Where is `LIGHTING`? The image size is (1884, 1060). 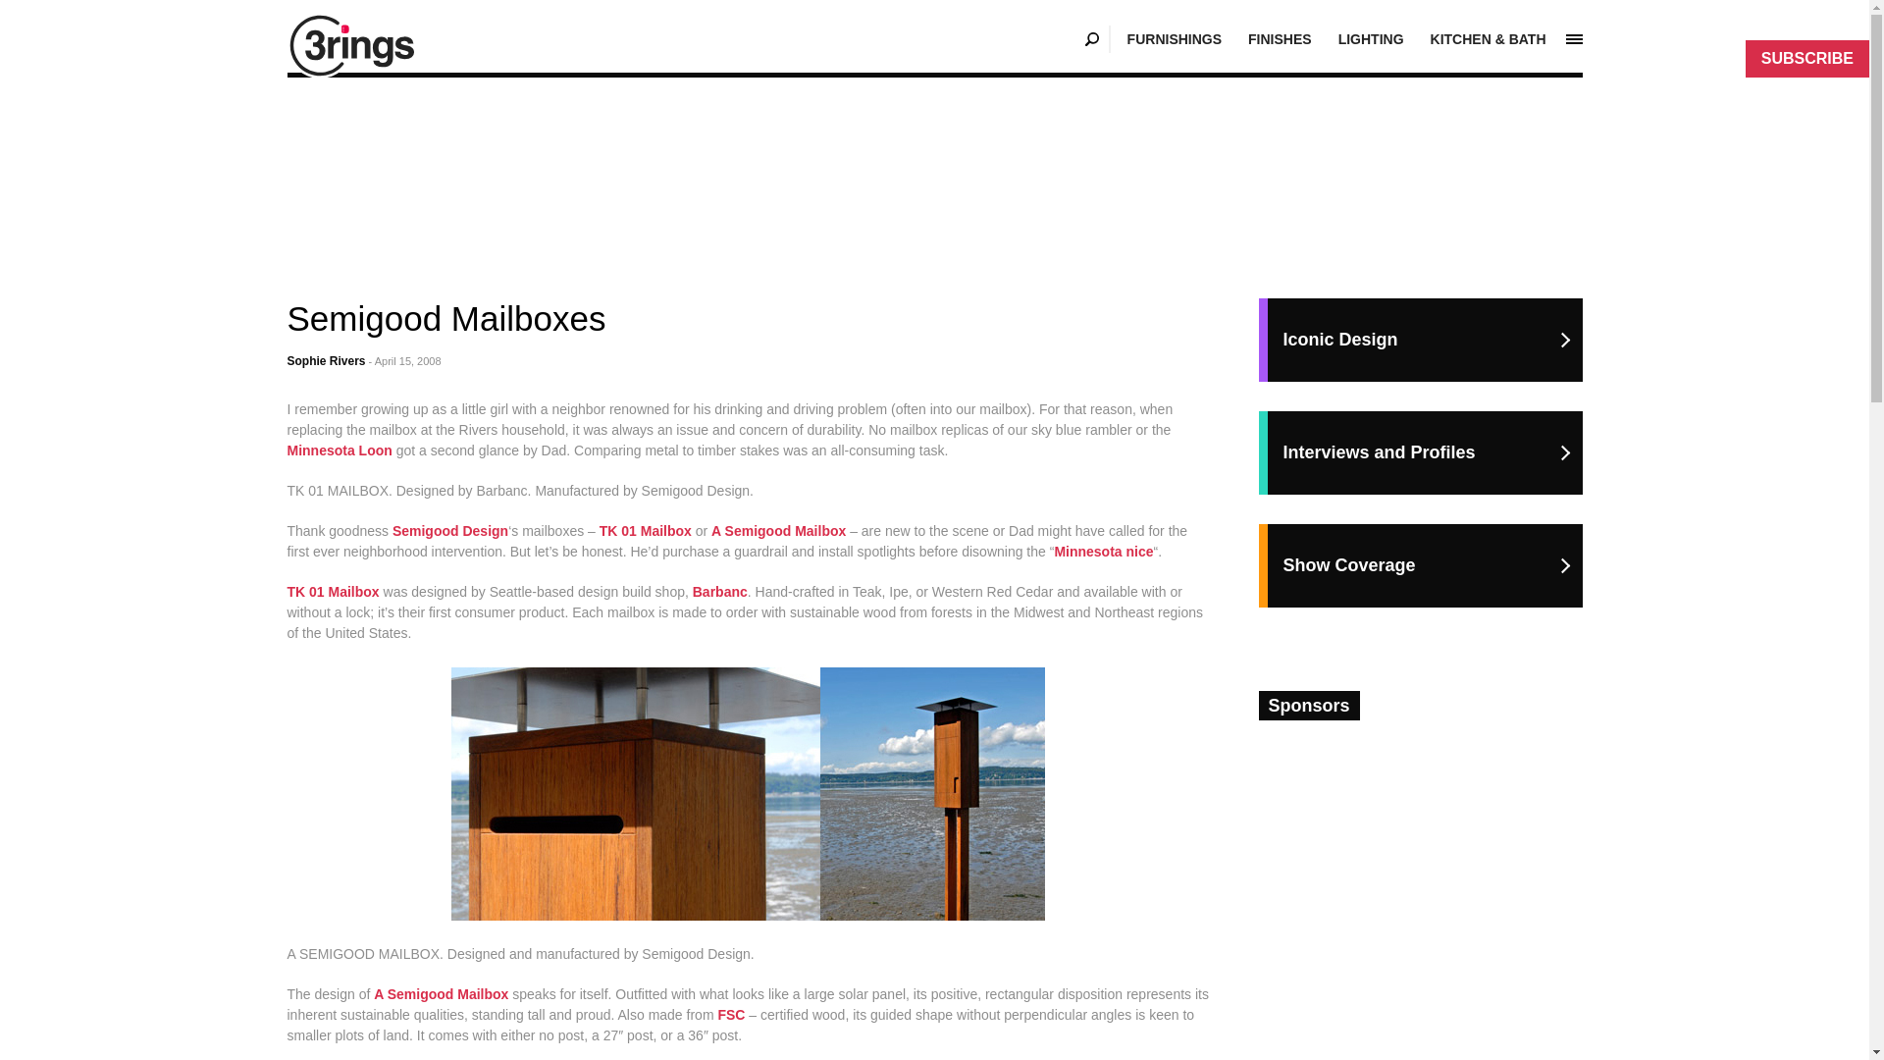 LIGHTING is located at coordinates (1370, 39).